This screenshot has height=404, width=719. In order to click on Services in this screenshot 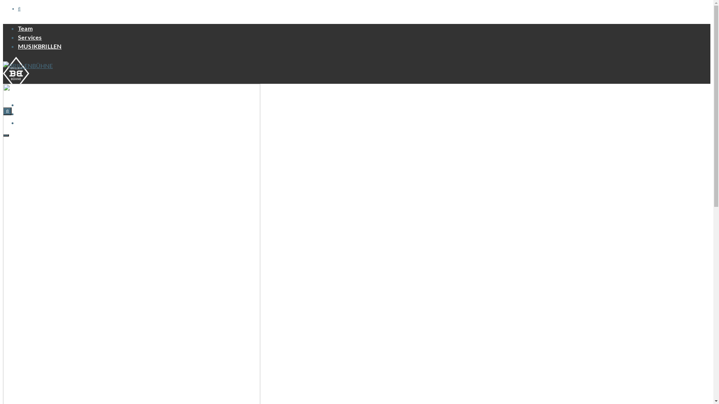, I will do `click(30, 37)`.